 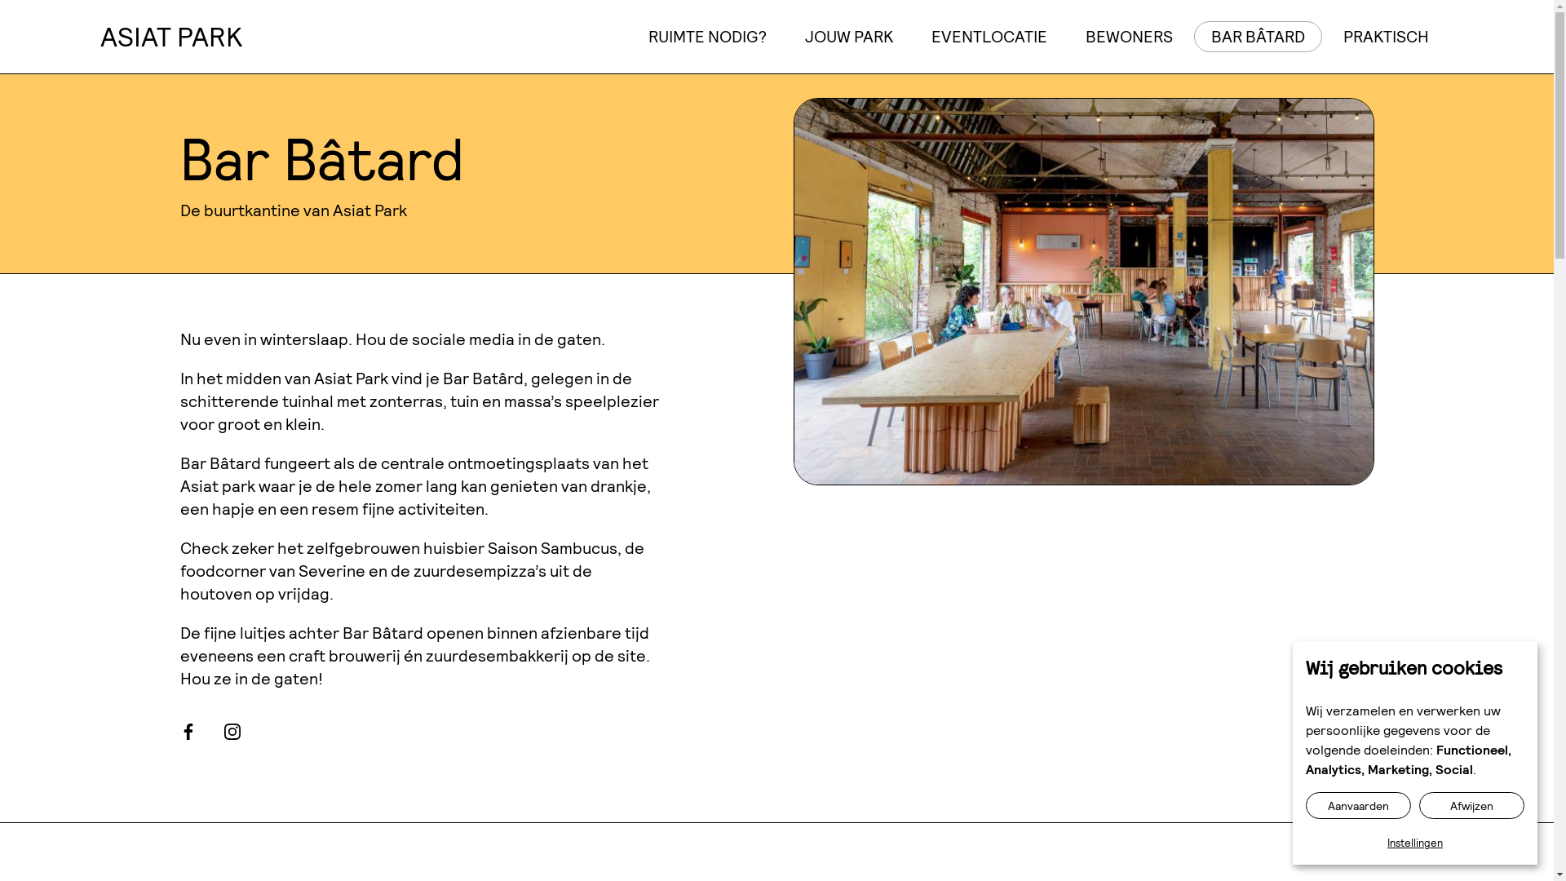 What do you see at coordinates (989, 37) in the screenshot?
I see `EVENTLOCATIE` at bounding box center [989, 37].